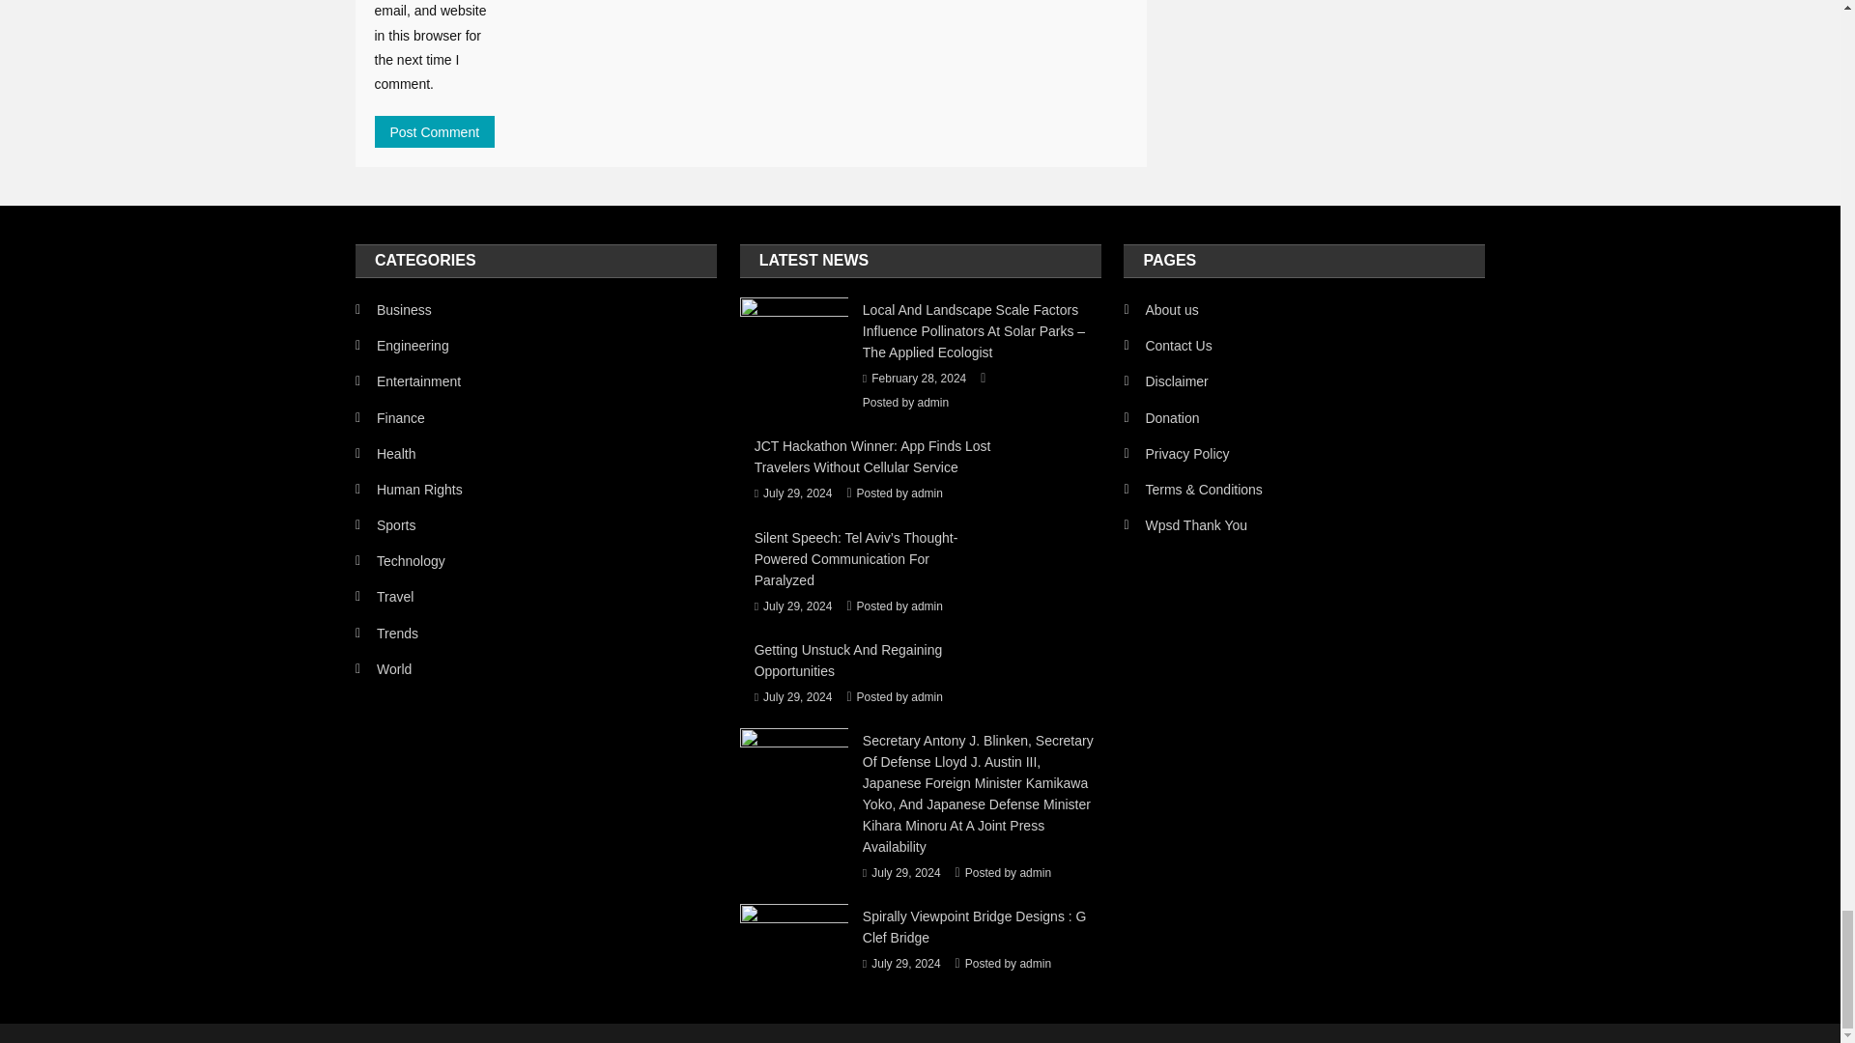 The width and height of the screenshot is (1855, 1043). What do you see at coordinates (435, 131) in the screenshot?
I see `Post Comment` at bounding box center [435, 131].